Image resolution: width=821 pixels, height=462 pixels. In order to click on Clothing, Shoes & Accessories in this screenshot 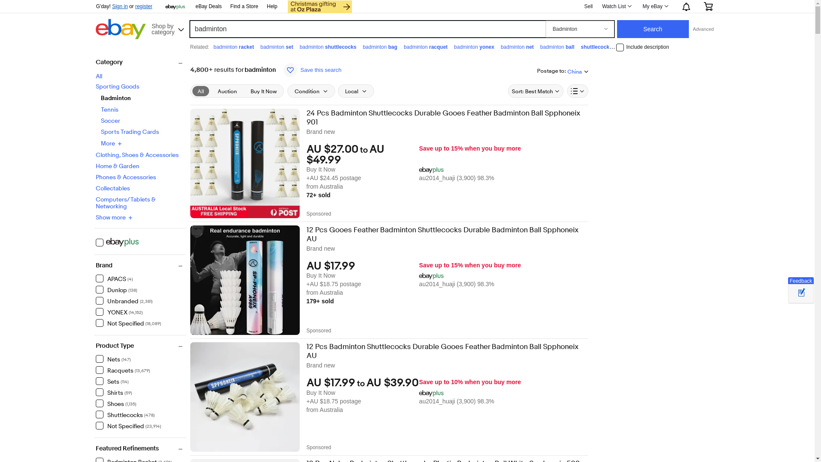, I will do `click(137, 155)`.